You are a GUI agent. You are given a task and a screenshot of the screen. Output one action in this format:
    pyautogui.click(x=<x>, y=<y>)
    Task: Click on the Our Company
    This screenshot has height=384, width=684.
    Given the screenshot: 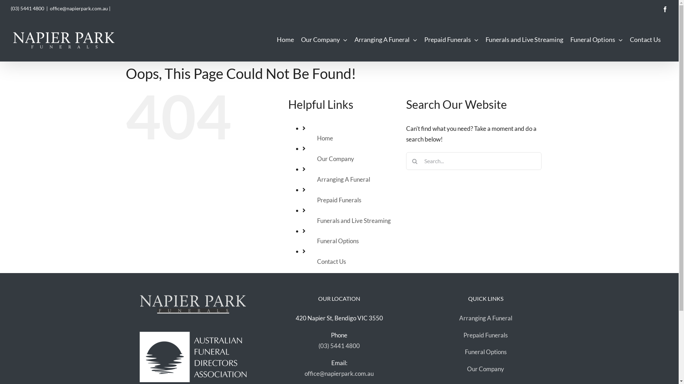 What is the action you would take?
    pyautogui.click(x=324, y=39)
    